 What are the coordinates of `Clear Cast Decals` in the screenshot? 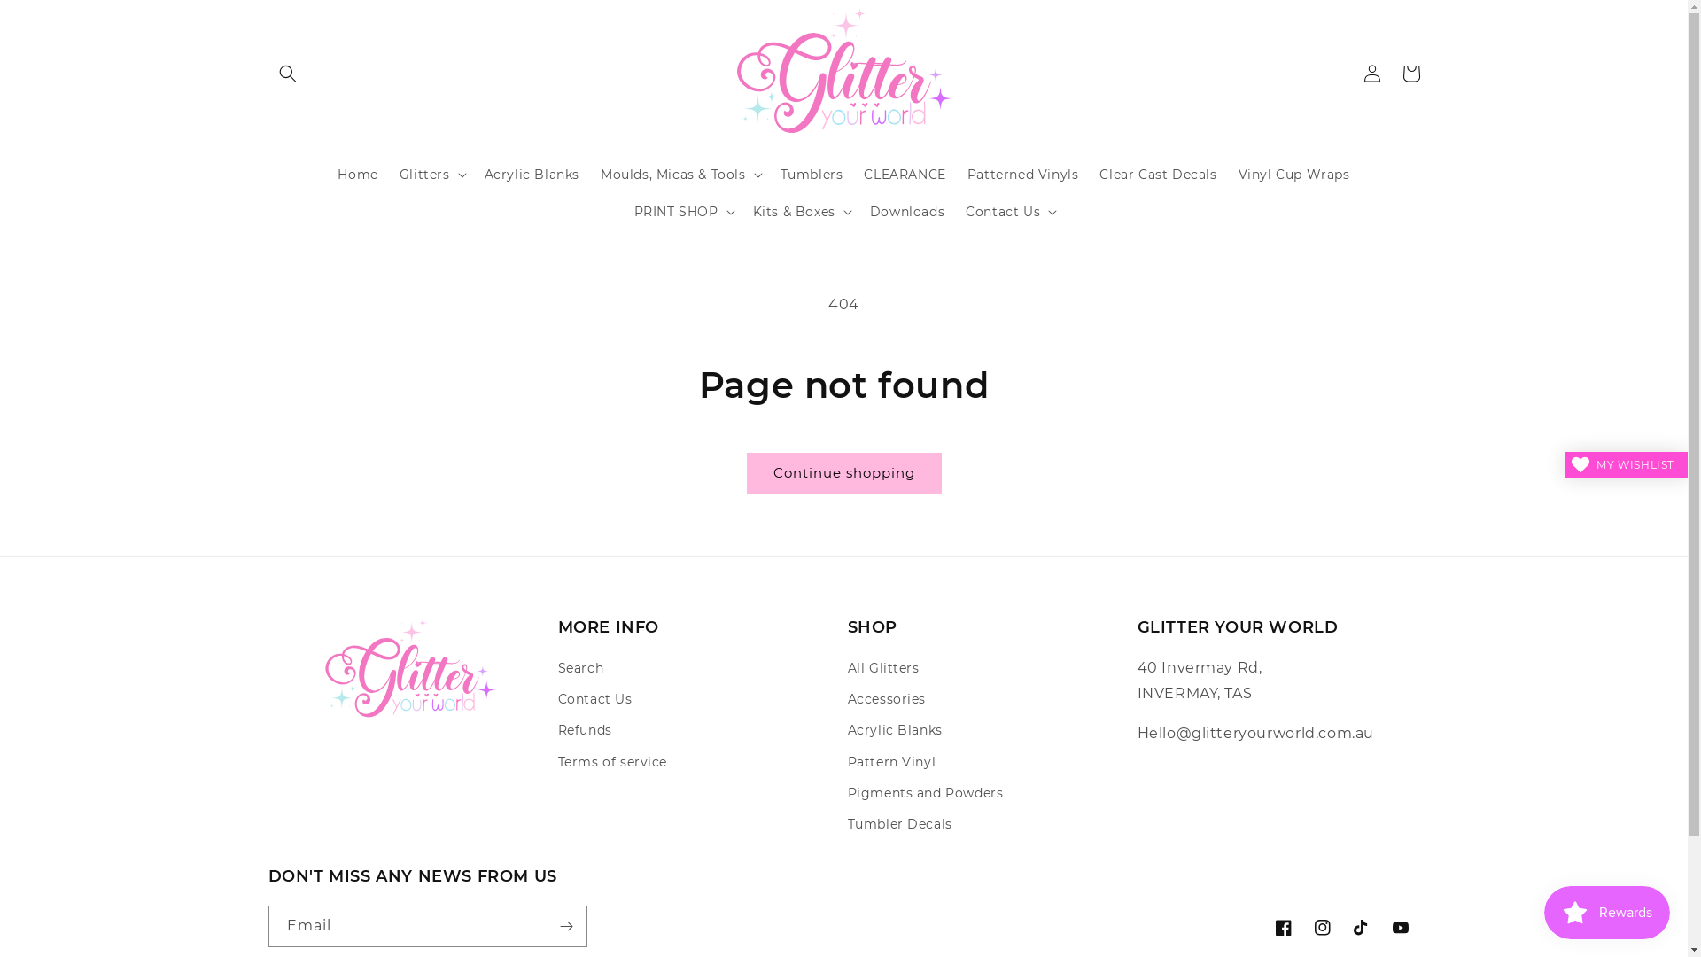 It's located at (1158, 175).